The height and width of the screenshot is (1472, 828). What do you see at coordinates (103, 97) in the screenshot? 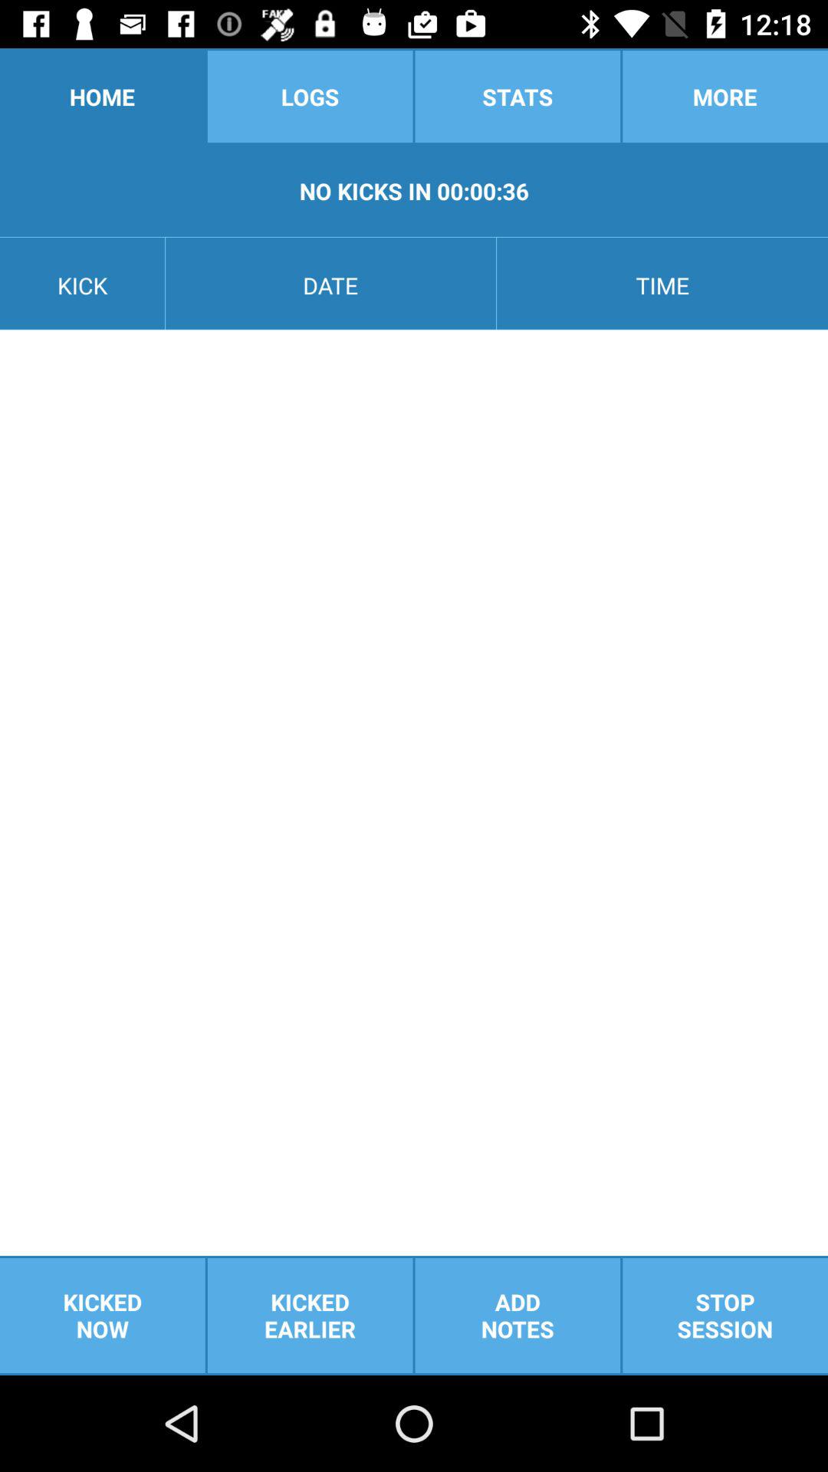
I see `press the home` at bounding box center [103, 97].